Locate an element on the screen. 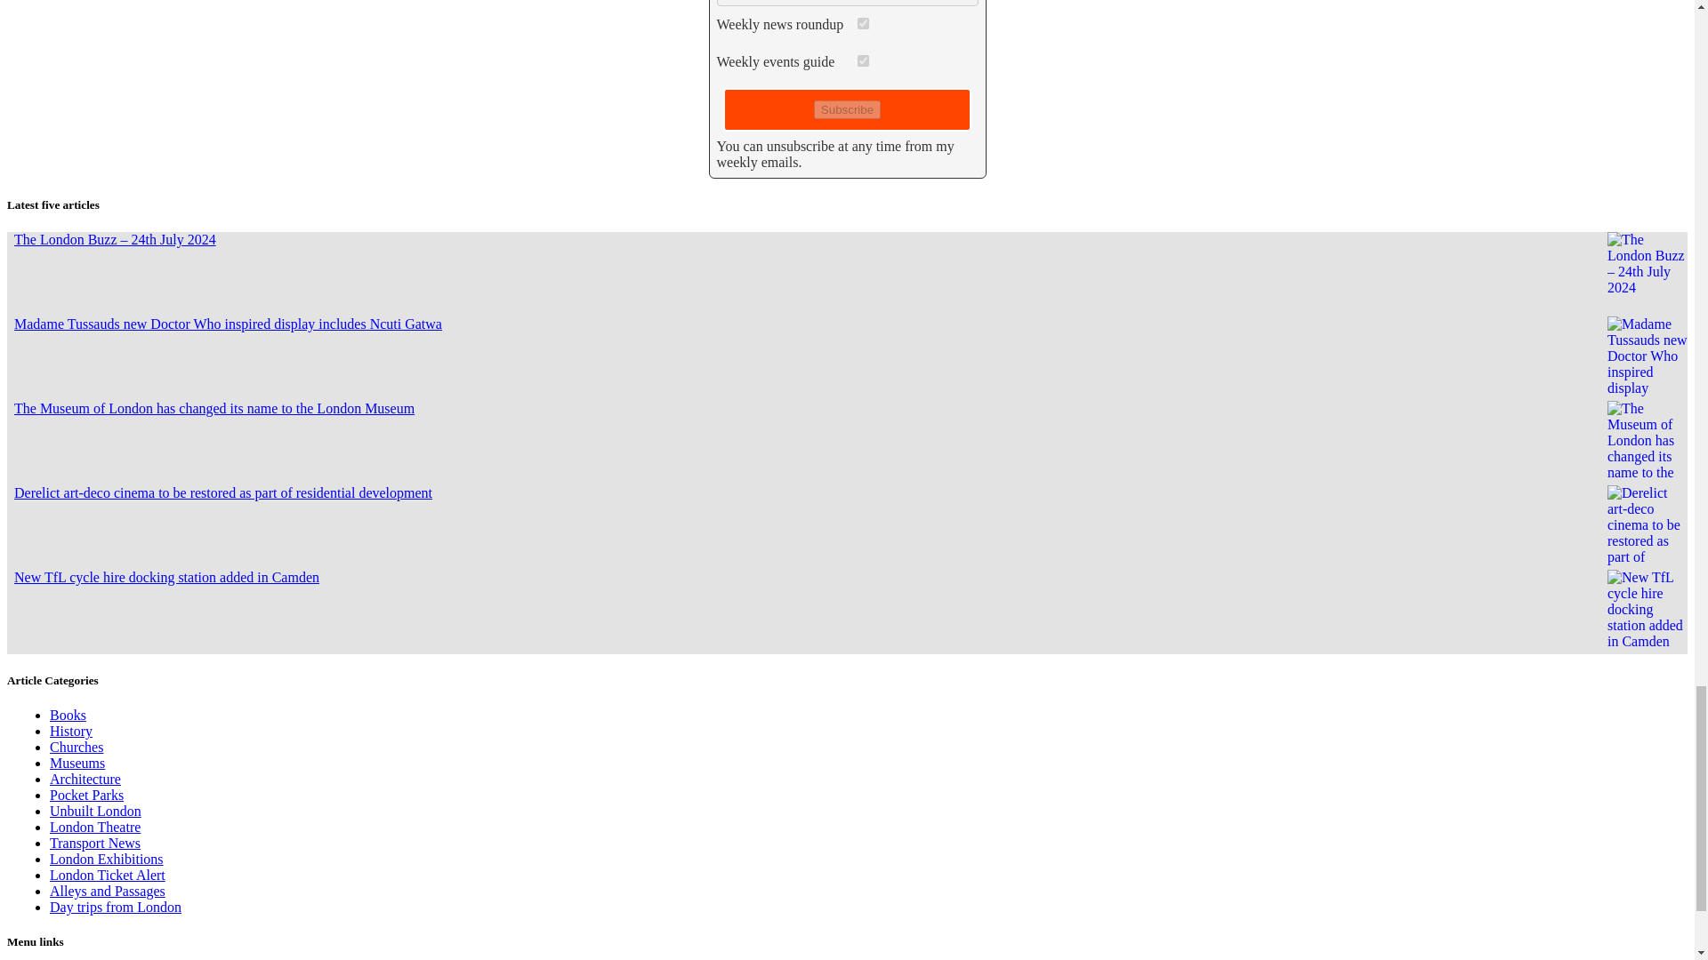 This screenshot has width=1708, height=960. yes is located at coordinates (863, 60).